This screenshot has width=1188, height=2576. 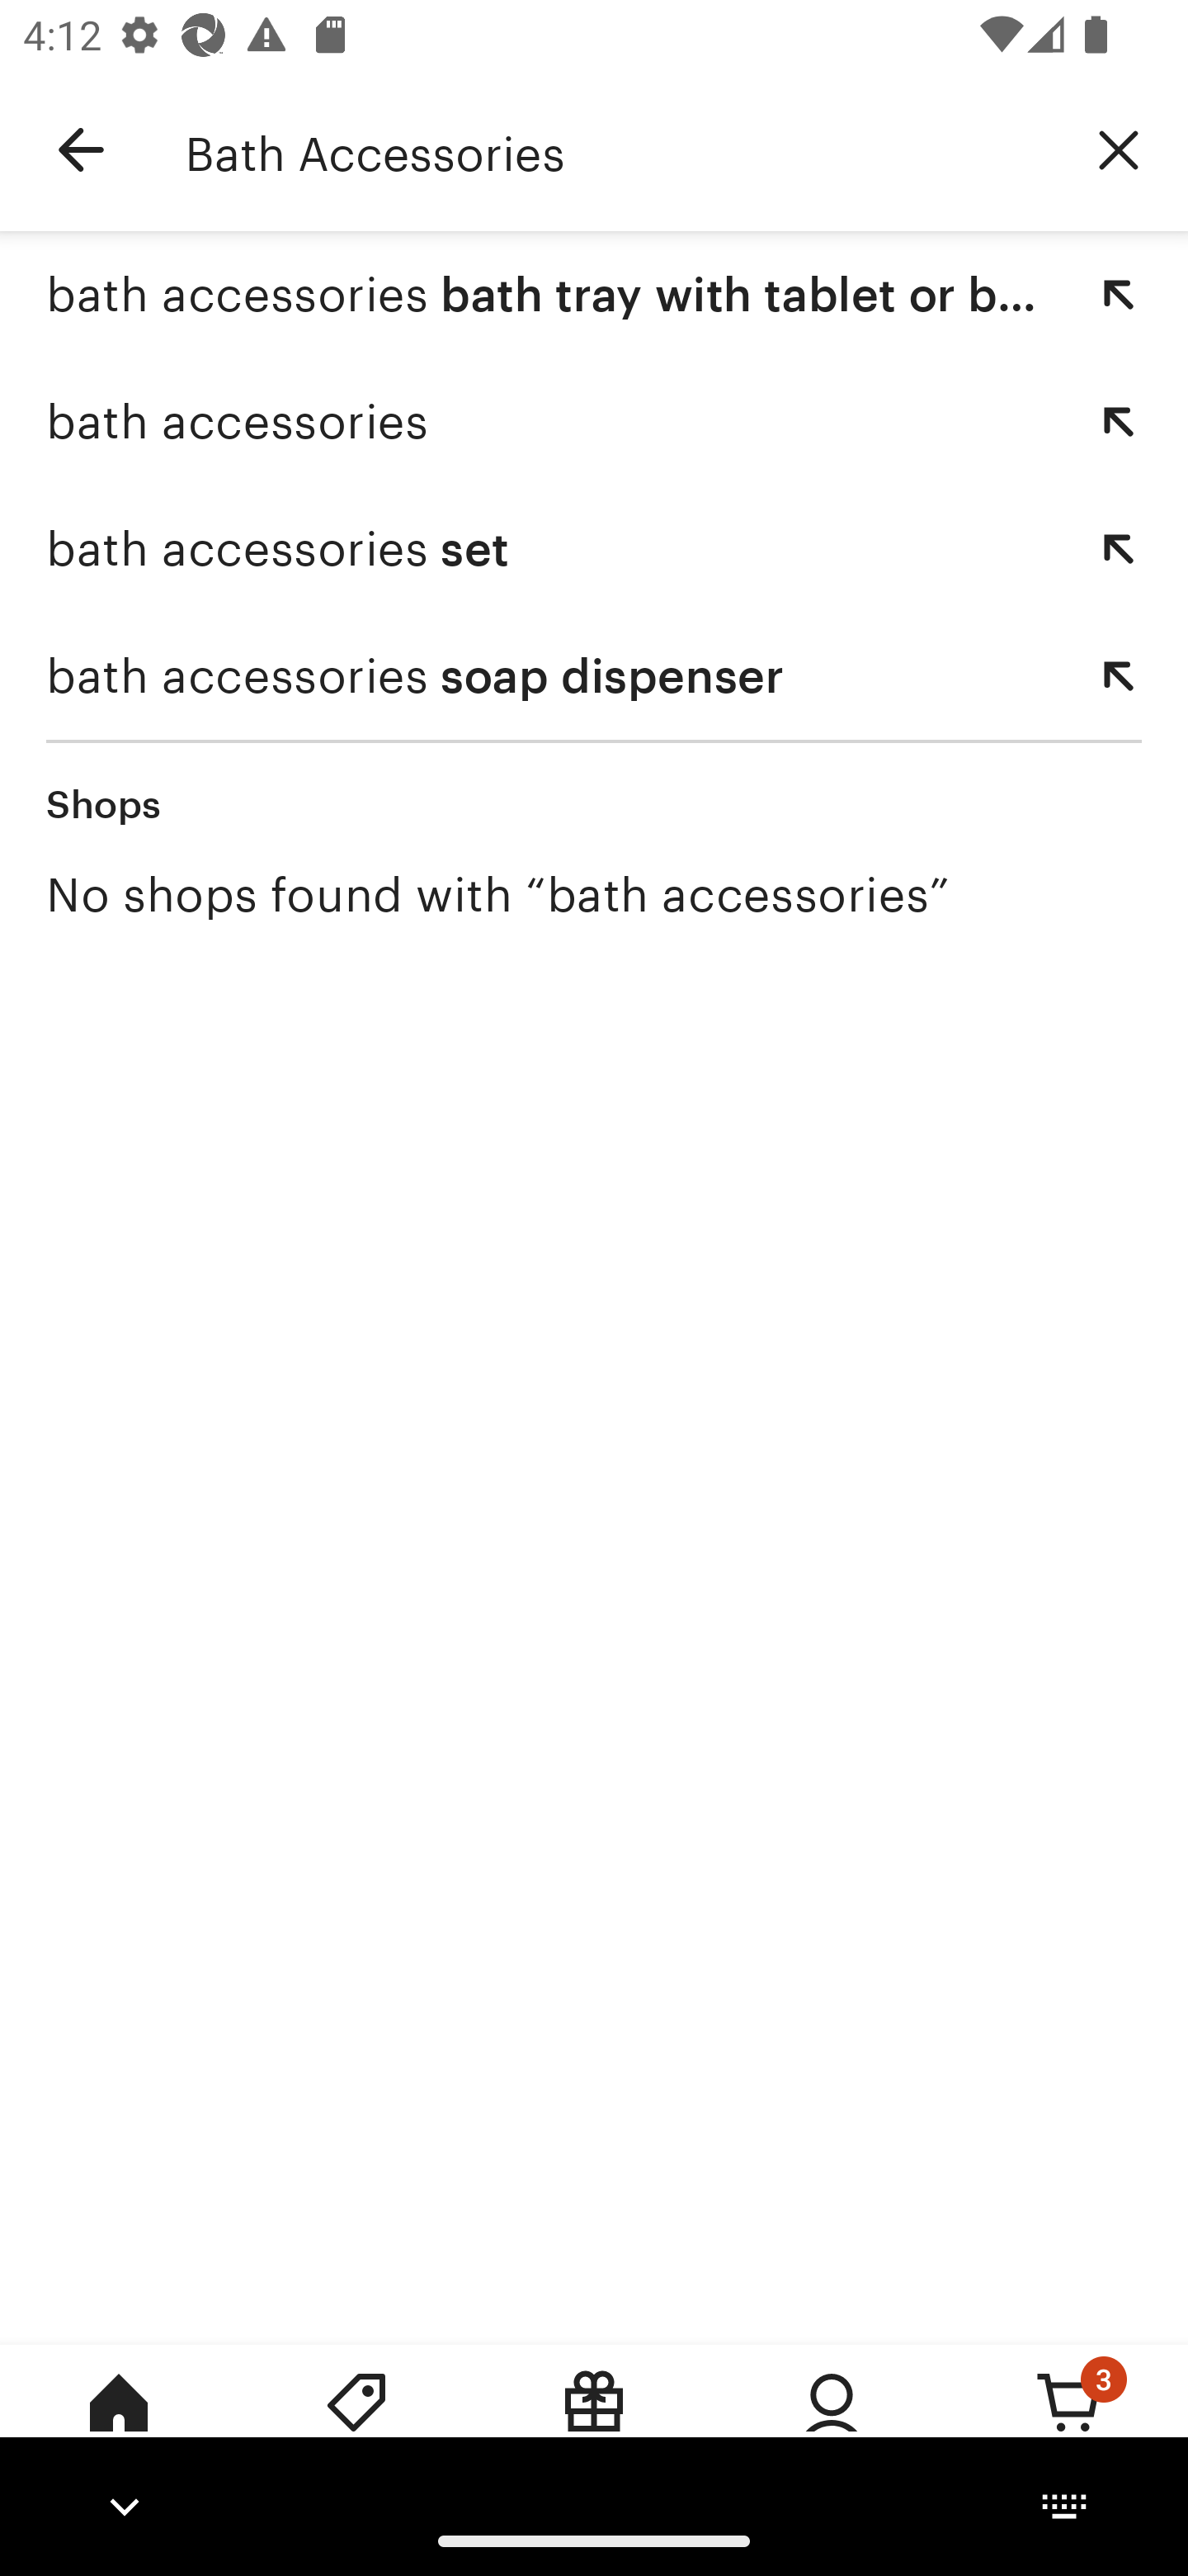 What do you see at coordinates (617, 150) in the screenshot?
I see `Bath Accessories` at bounding box center [617, 150].